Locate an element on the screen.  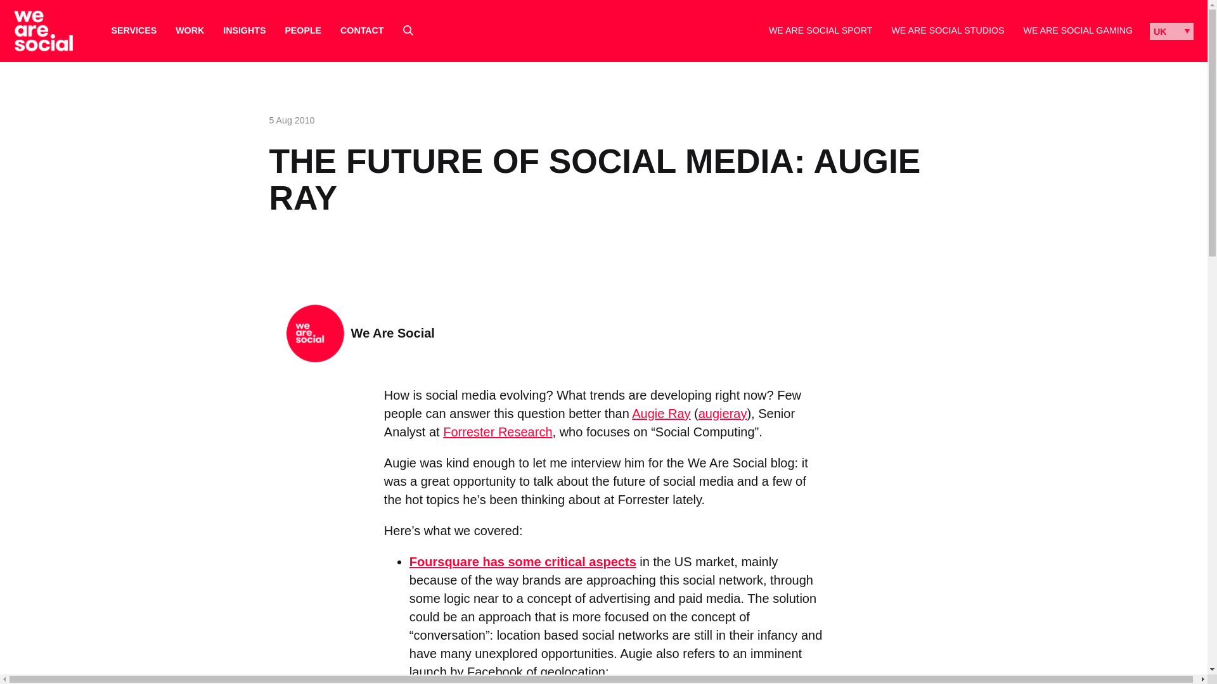
Insights is located at coordinates (243, 30).